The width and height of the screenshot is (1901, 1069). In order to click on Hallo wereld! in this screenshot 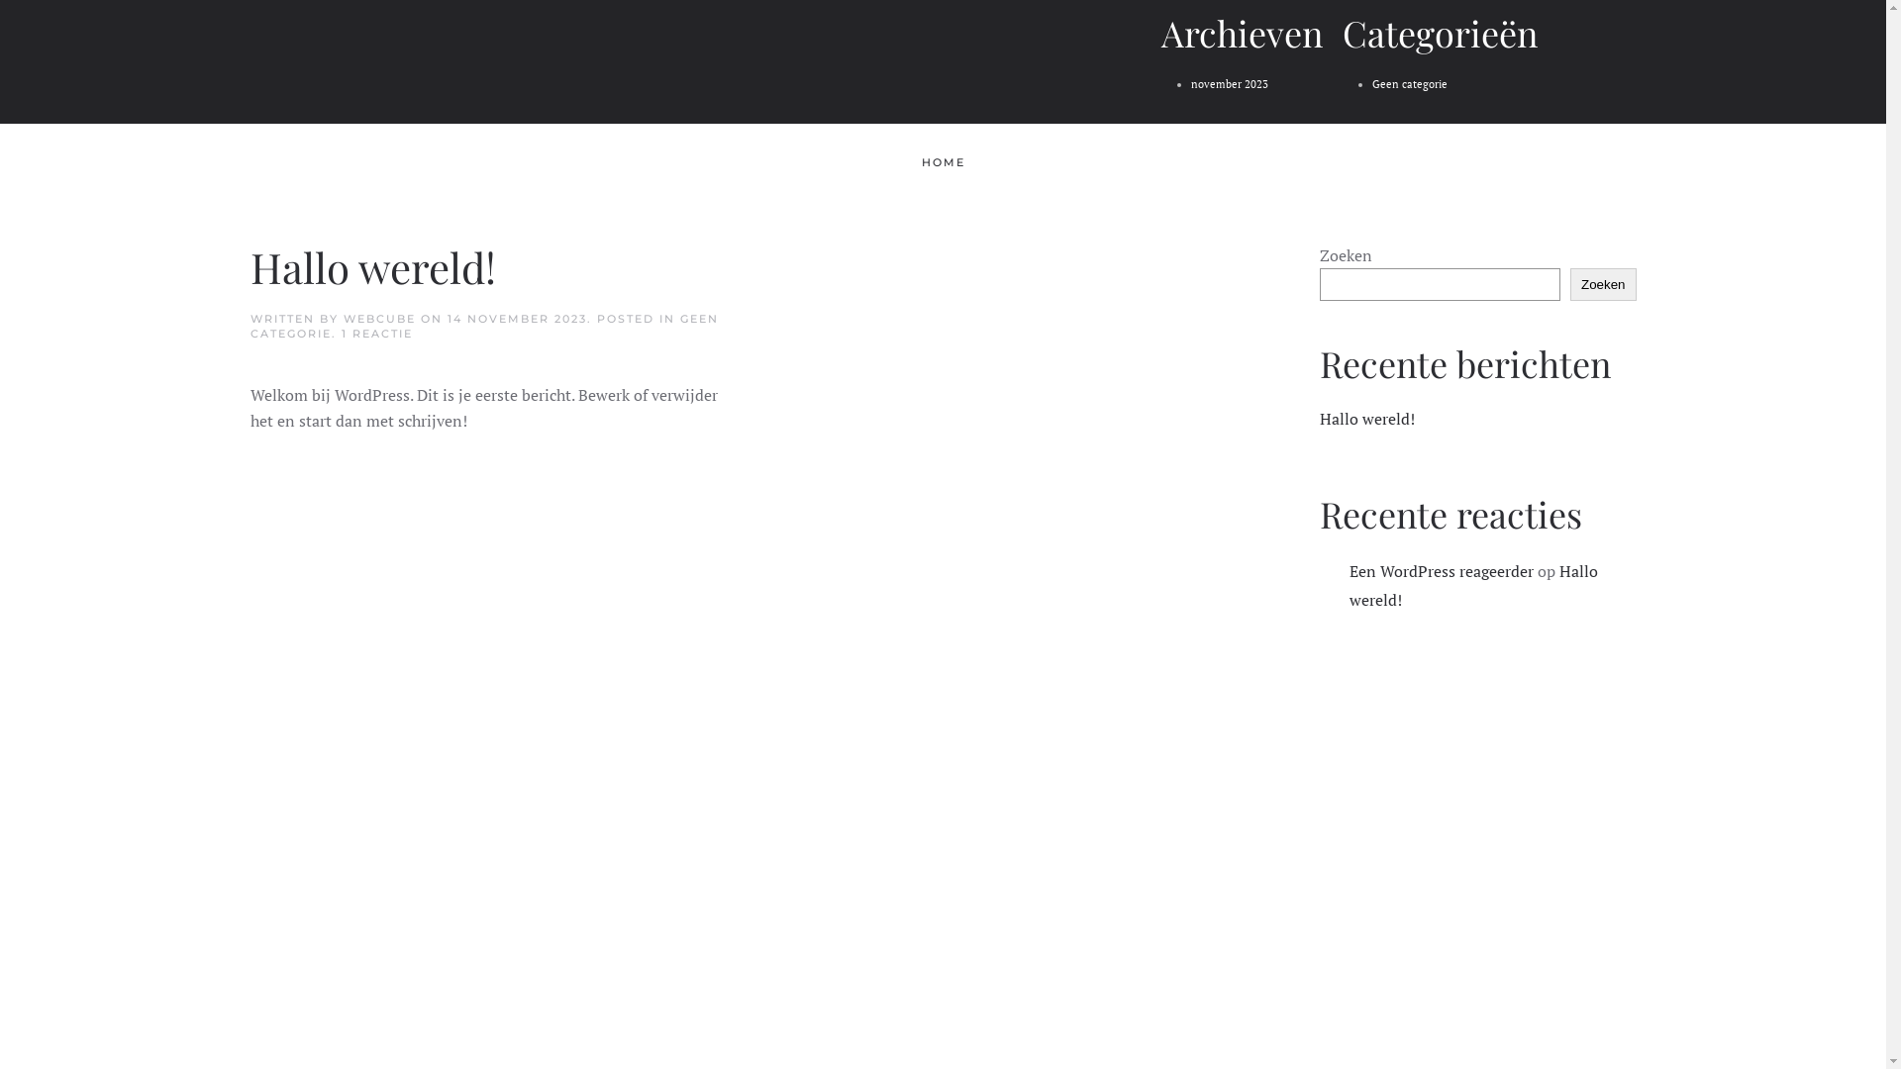, I will do `click(372, 267)`.